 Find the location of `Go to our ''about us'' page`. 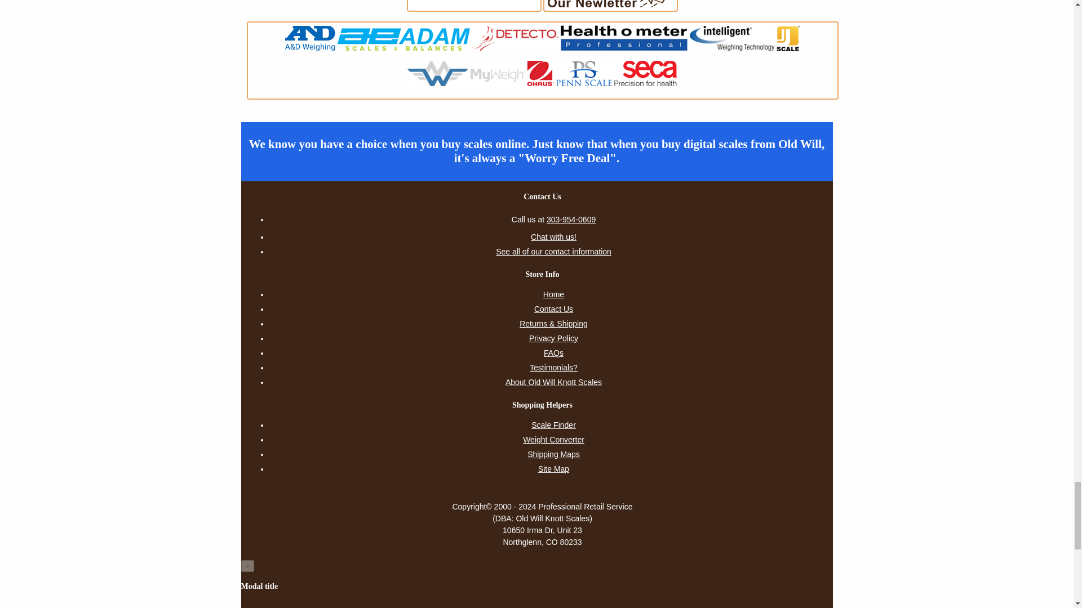

Go to our ''about us'' page is located at coordinates (553, 382).